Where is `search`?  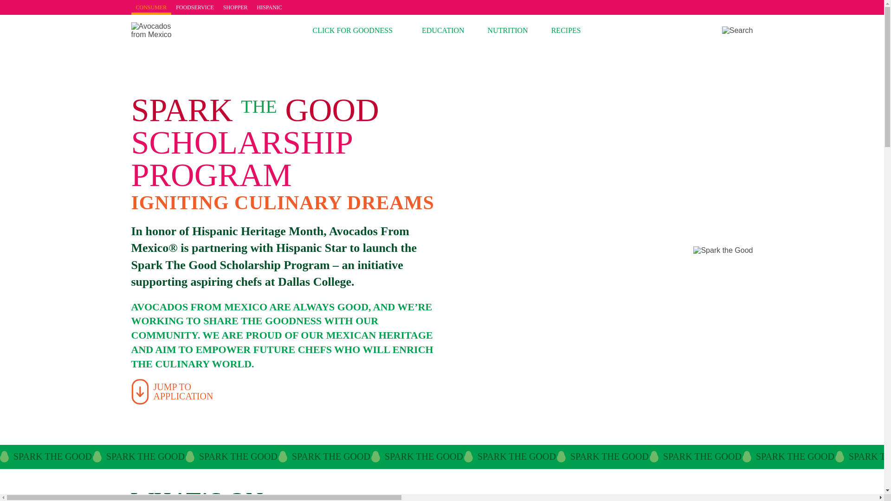 search is located at coordinates (566, 31).